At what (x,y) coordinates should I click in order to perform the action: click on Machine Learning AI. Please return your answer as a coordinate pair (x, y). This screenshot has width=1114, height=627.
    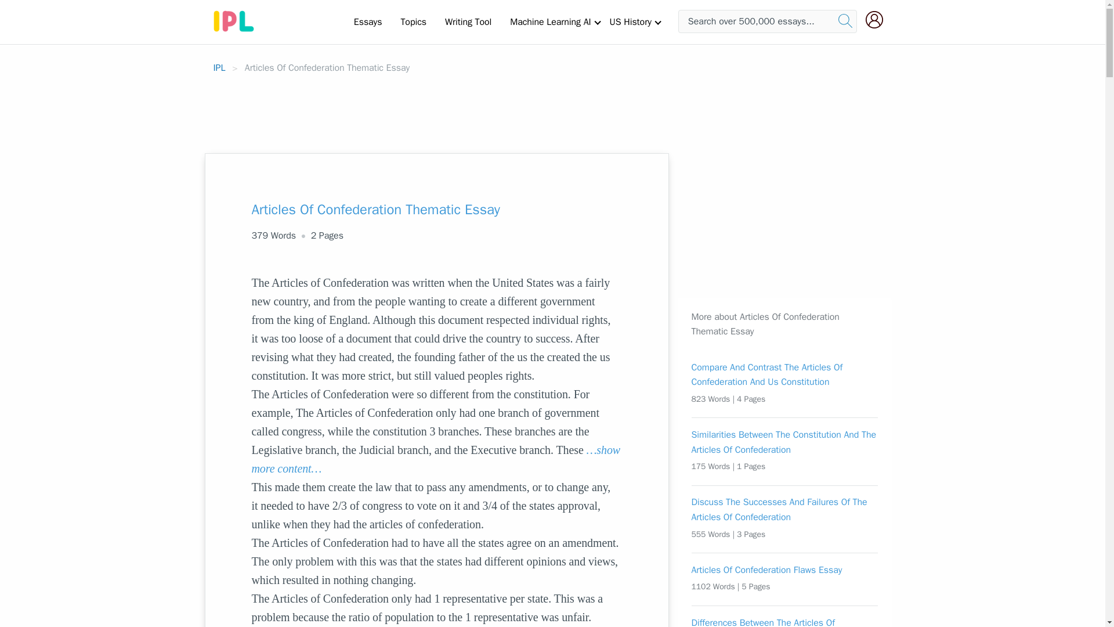
    Looking at the image, I should click on (550, 21).